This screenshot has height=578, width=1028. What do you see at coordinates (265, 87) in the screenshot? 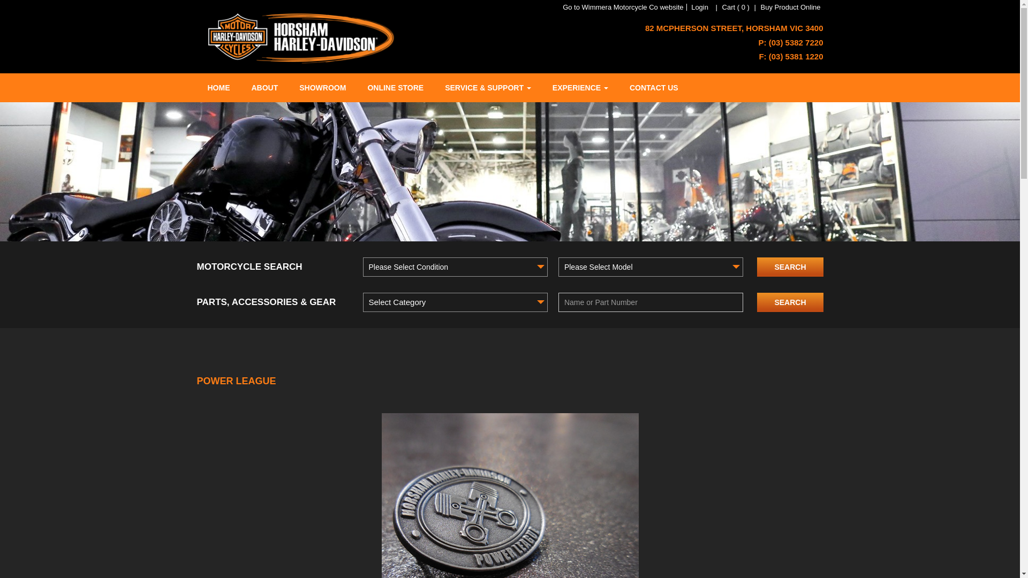
I see `ABOUT` at bounding box center [265, 87].